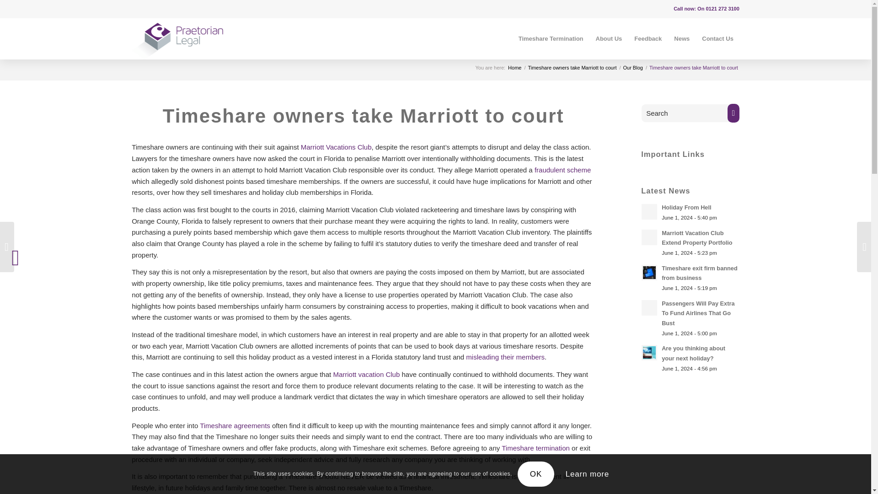  What do you see at coordinates (514, 68) in the screenshot?
I see `Home` at bounding box center [514, 68].